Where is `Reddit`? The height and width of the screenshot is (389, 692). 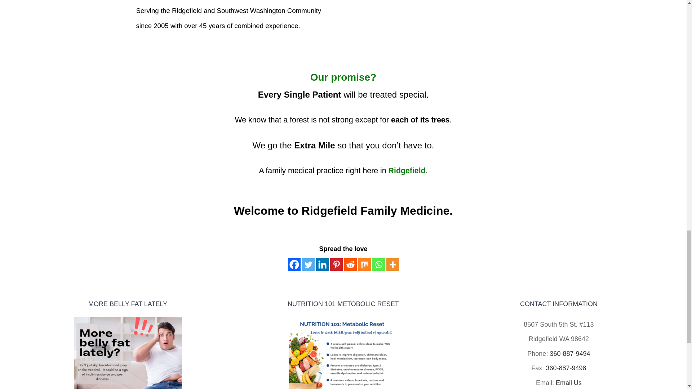 Reddit is located at coordinates (350, 264).